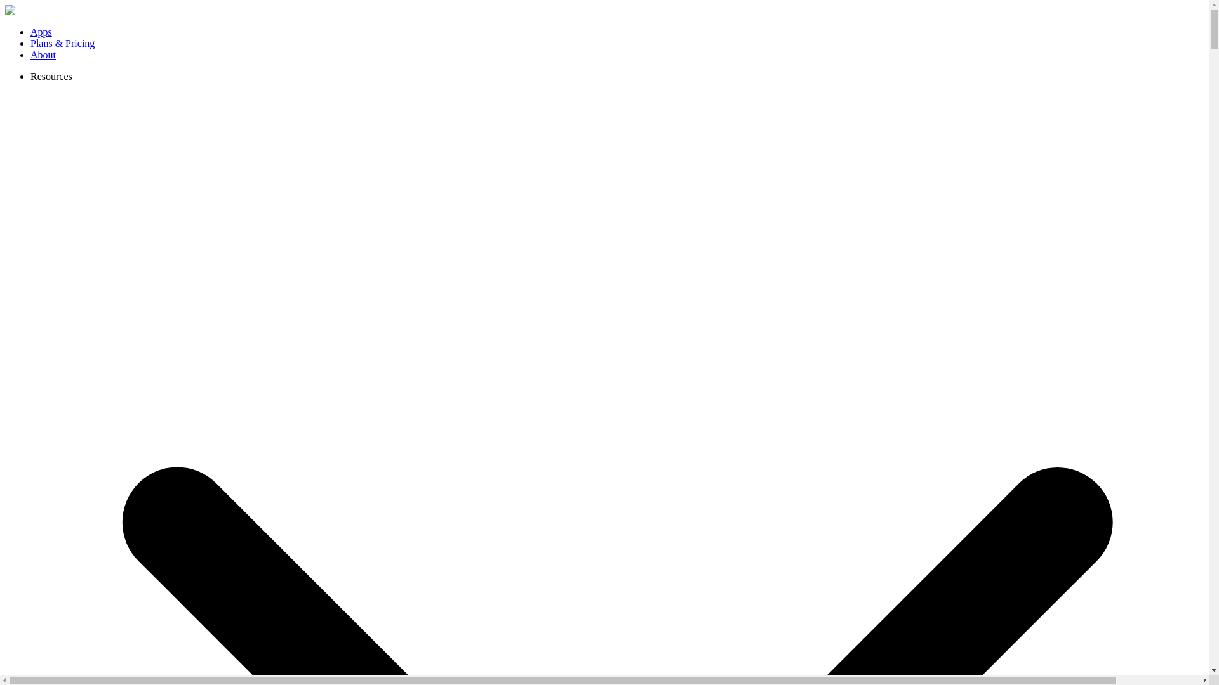 This screenshot has height=685, width=1219. I want to click on Apps, so click(41, 32).